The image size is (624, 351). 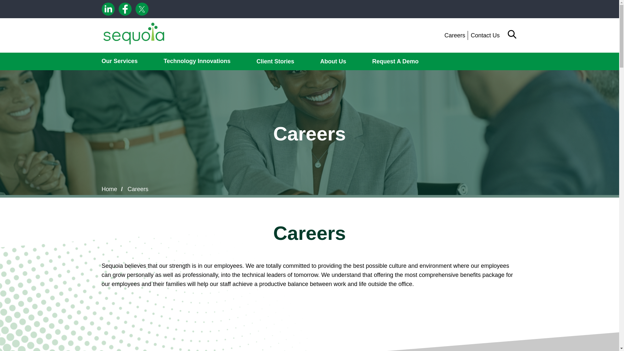 I want to click on Technology Innovations, so click(x=197, y=61).